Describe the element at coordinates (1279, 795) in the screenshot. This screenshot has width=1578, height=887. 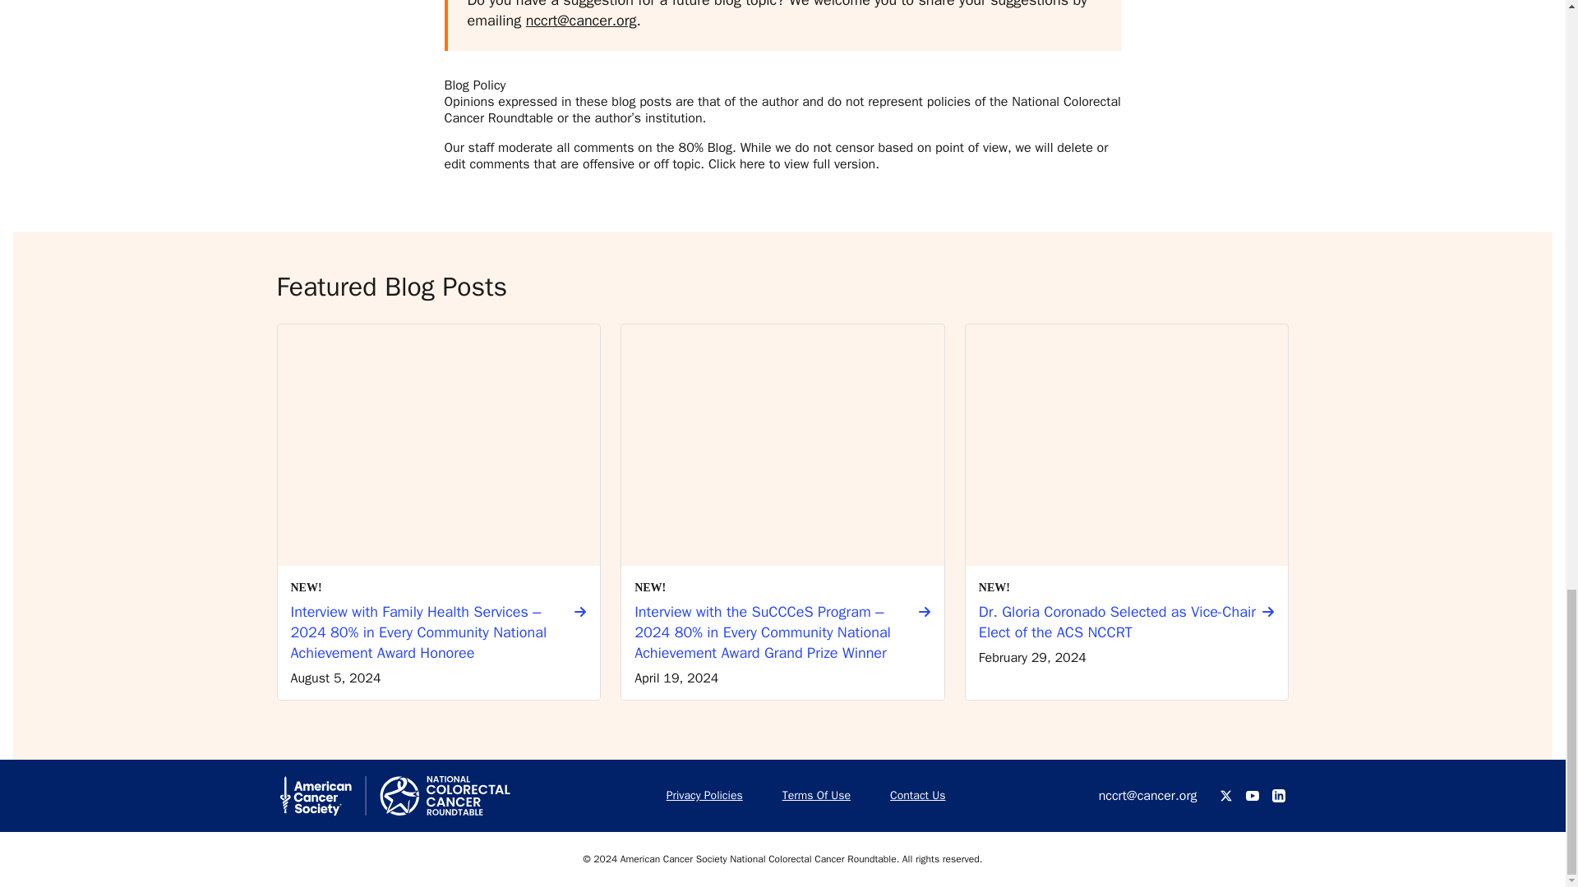
I see `Visit us on LinkedIn` at that location.